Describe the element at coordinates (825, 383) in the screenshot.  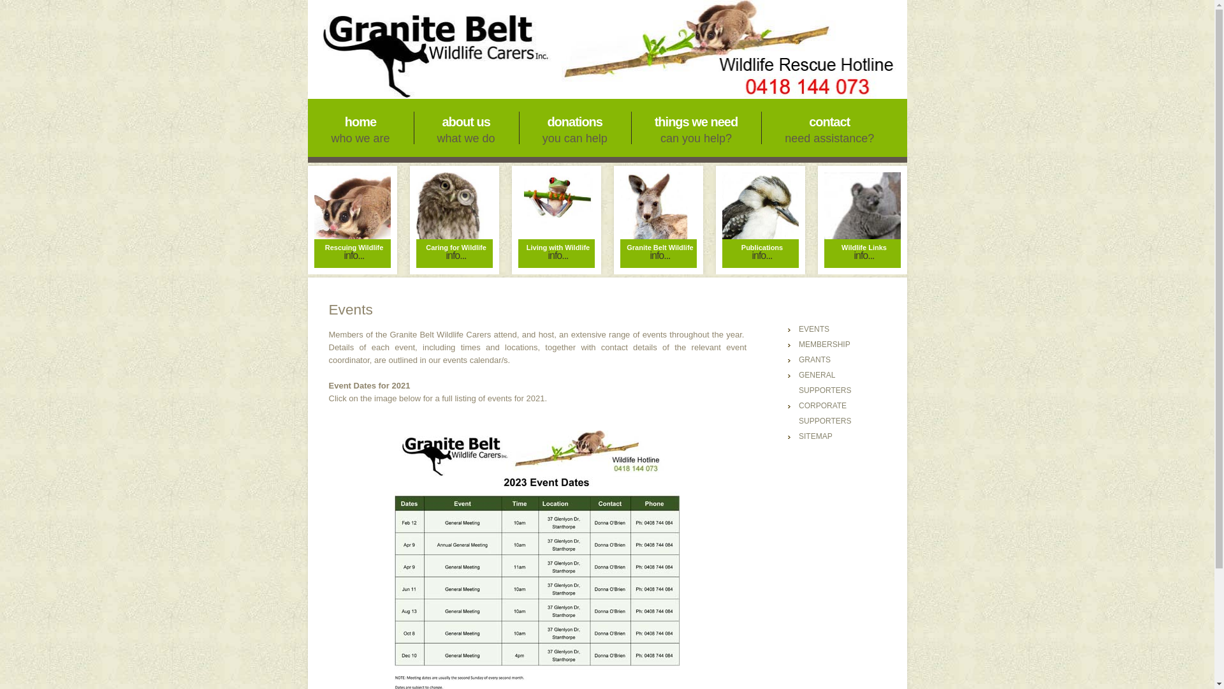
I see `GENERAL SUPPORTERS` at that location.